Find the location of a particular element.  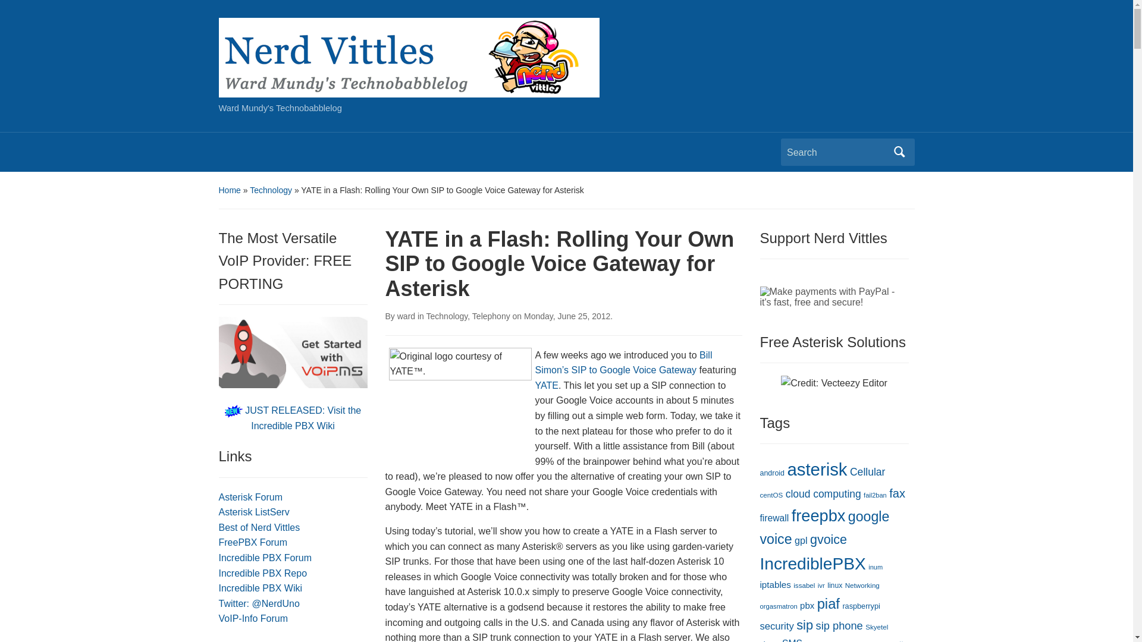

VoIP-Info Forum is located at coordinates (253, 618).